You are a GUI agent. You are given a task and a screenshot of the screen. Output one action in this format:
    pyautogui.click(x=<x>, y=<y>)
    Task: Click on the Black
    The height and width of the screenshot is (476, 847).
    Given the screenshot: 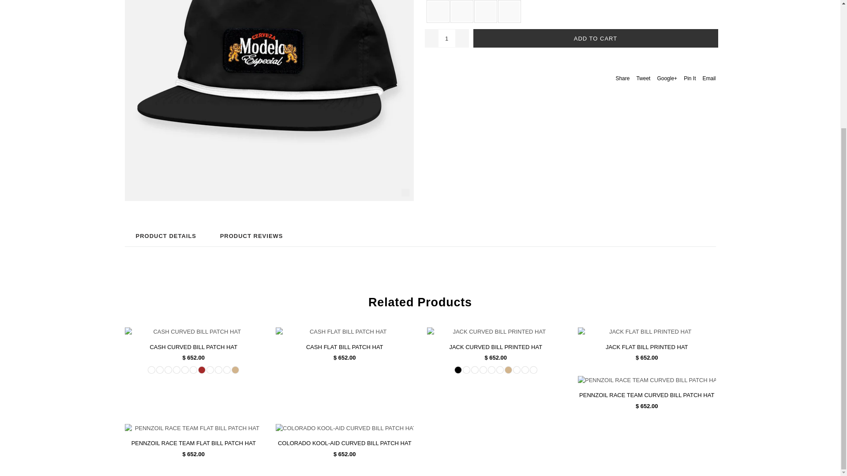 What is the action you would take?
    pyautogui.click(x=438, y=11)
    